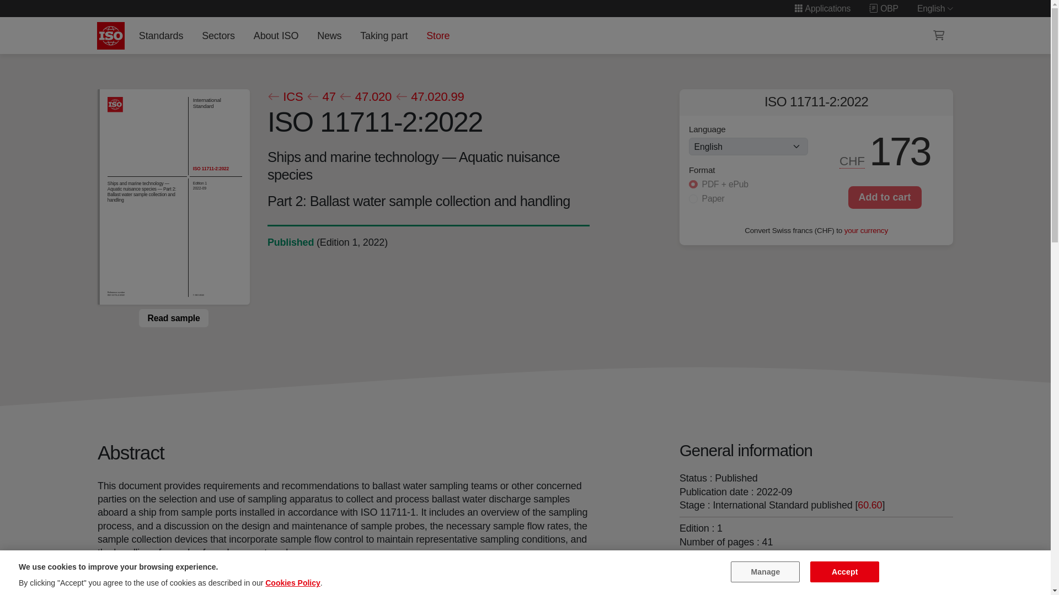  What do you see at coordinates (161, 35) in the screenshot?
I see `Standards` at bounding box center [161, 35].